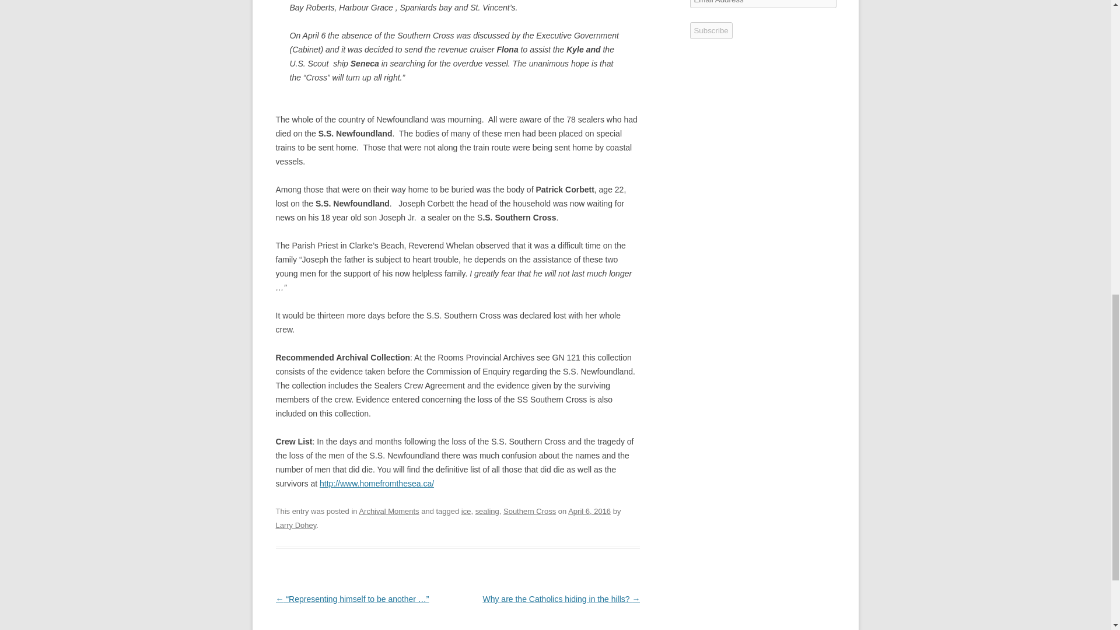  I want to click on View all posts by Larry Dohey, so click(295, 525).